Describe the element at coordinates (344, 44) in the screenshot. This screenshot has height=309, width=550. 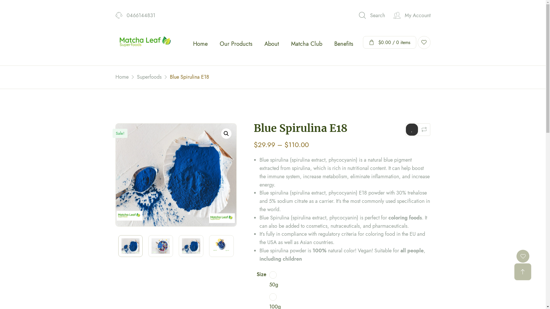
I see `Benefits` at that location.